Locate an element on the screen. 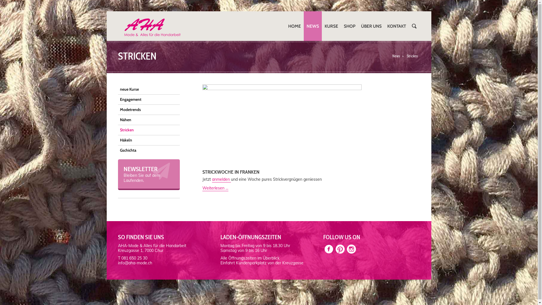 This screenshot has width=542, height=305. NEWS is located at coordinates (313, 26).